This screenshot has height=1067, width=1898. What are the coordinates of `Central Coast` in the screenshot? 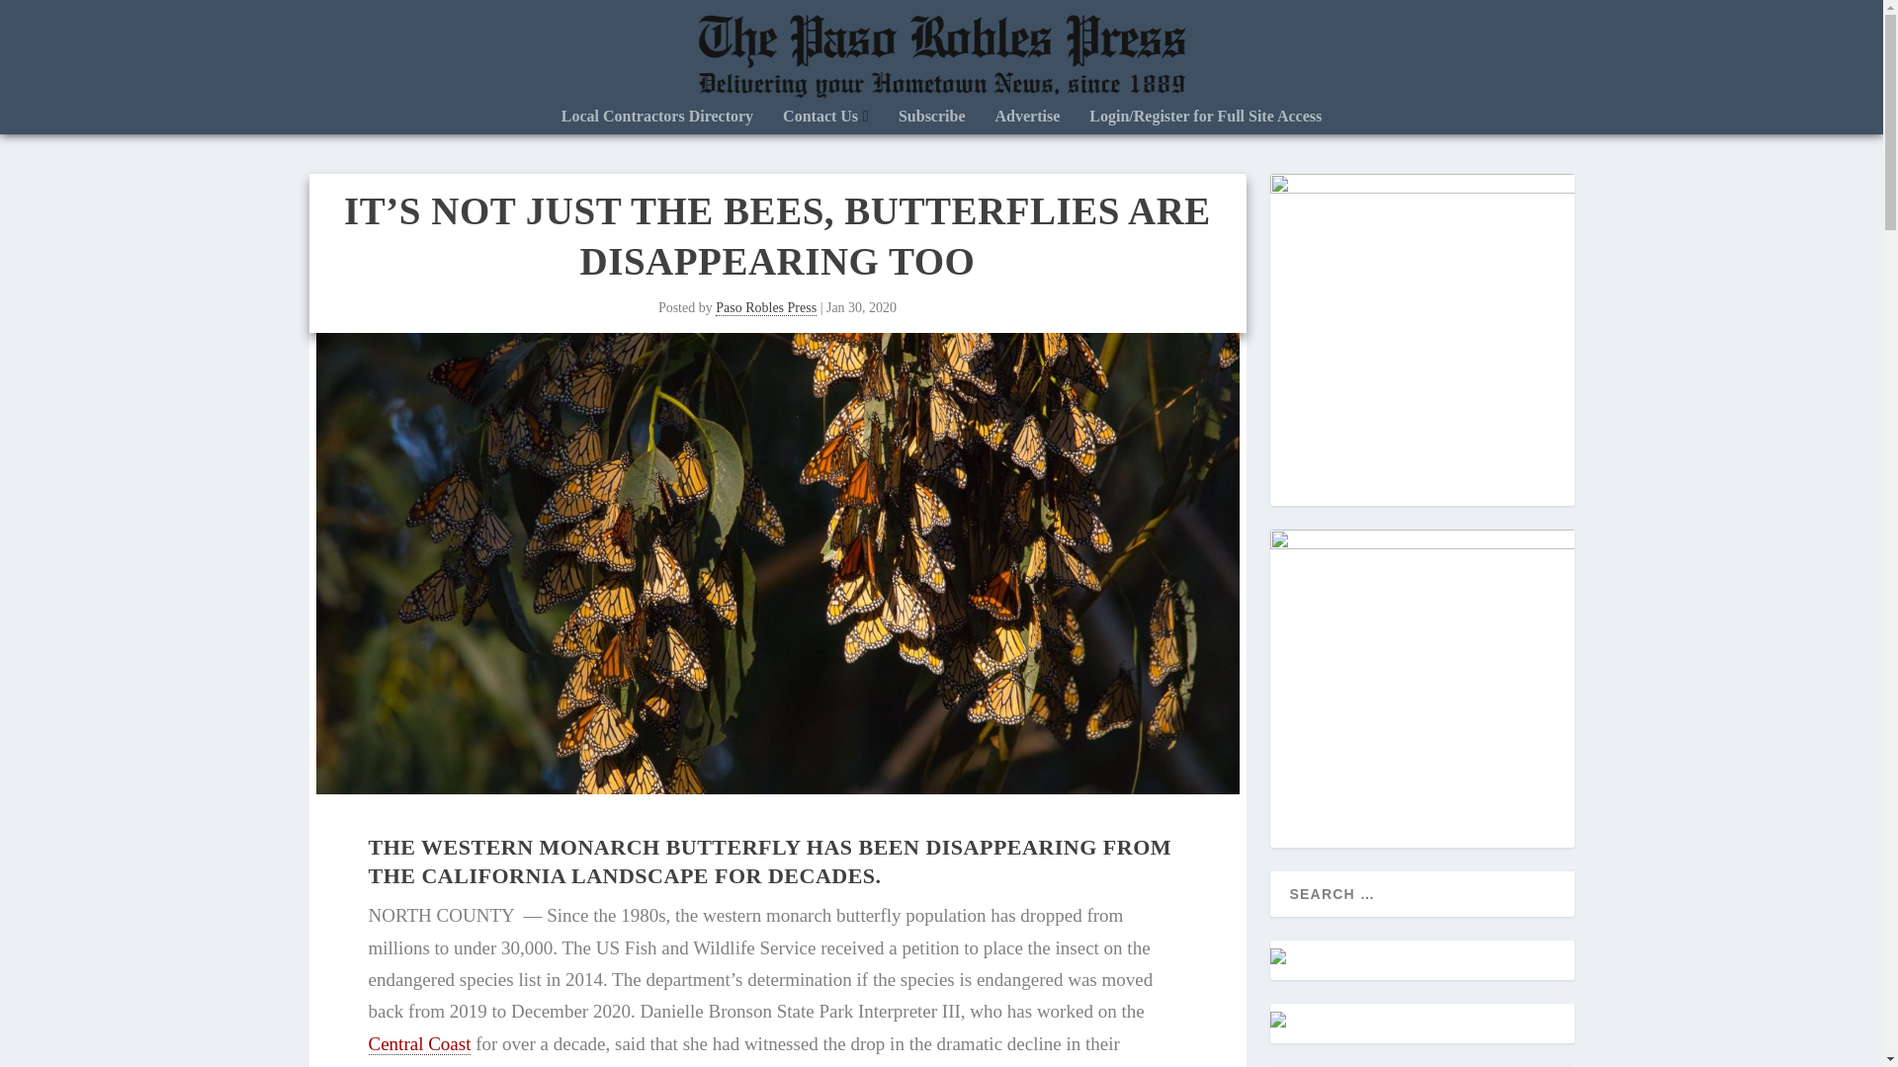 It's located at (419, 1044).